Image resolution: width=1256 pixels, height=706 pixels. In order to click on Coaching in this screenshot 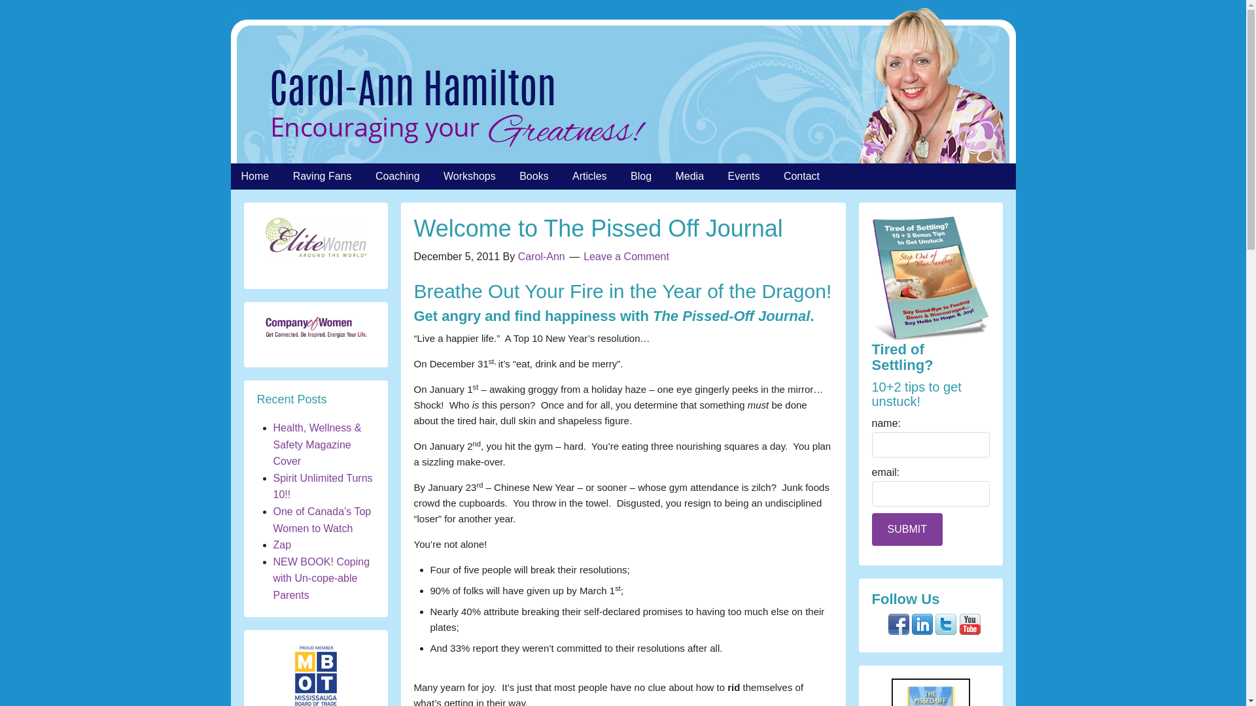, I will do `click(398, 176)`.